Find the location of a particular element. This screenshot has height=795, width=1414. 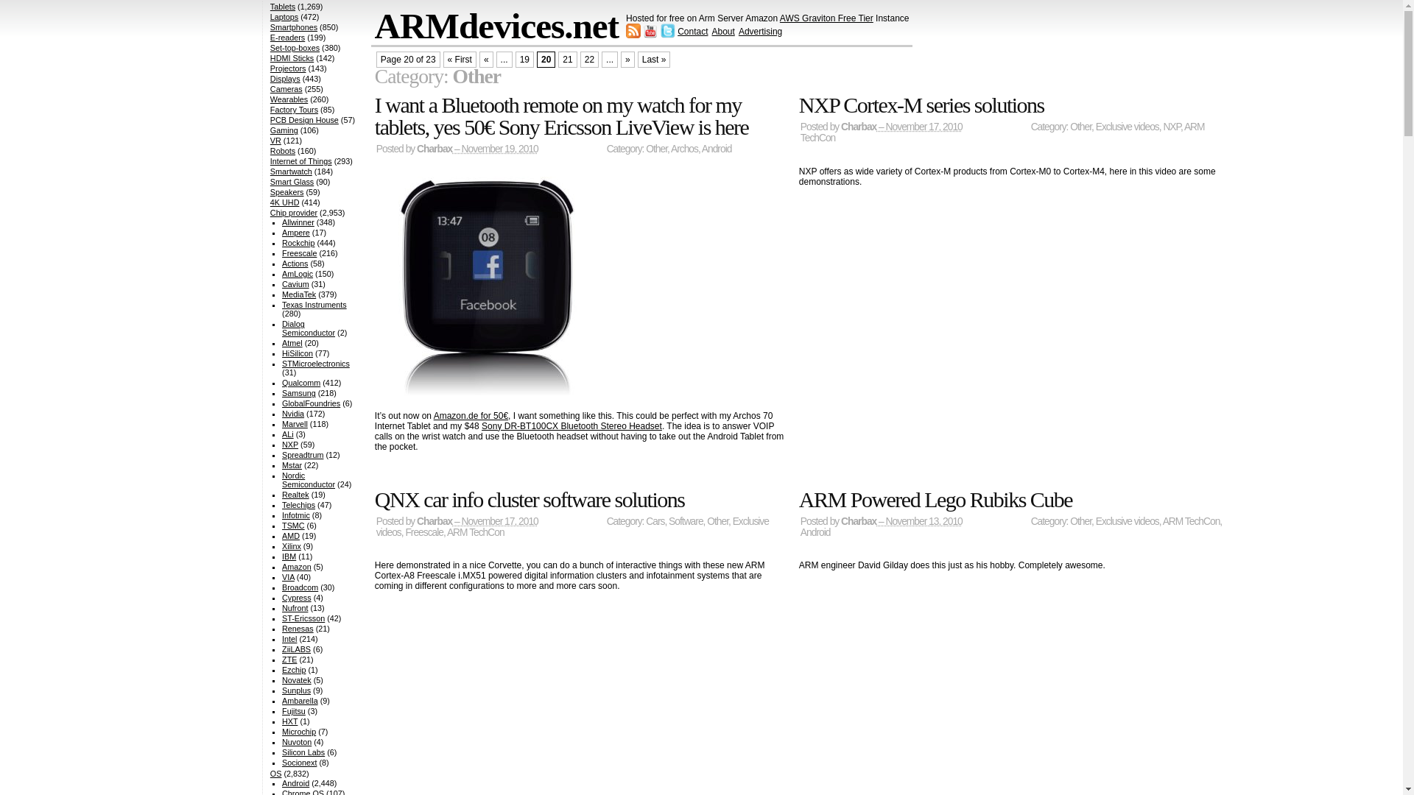

More posts by Charbax is located at coordinates (859, 127).